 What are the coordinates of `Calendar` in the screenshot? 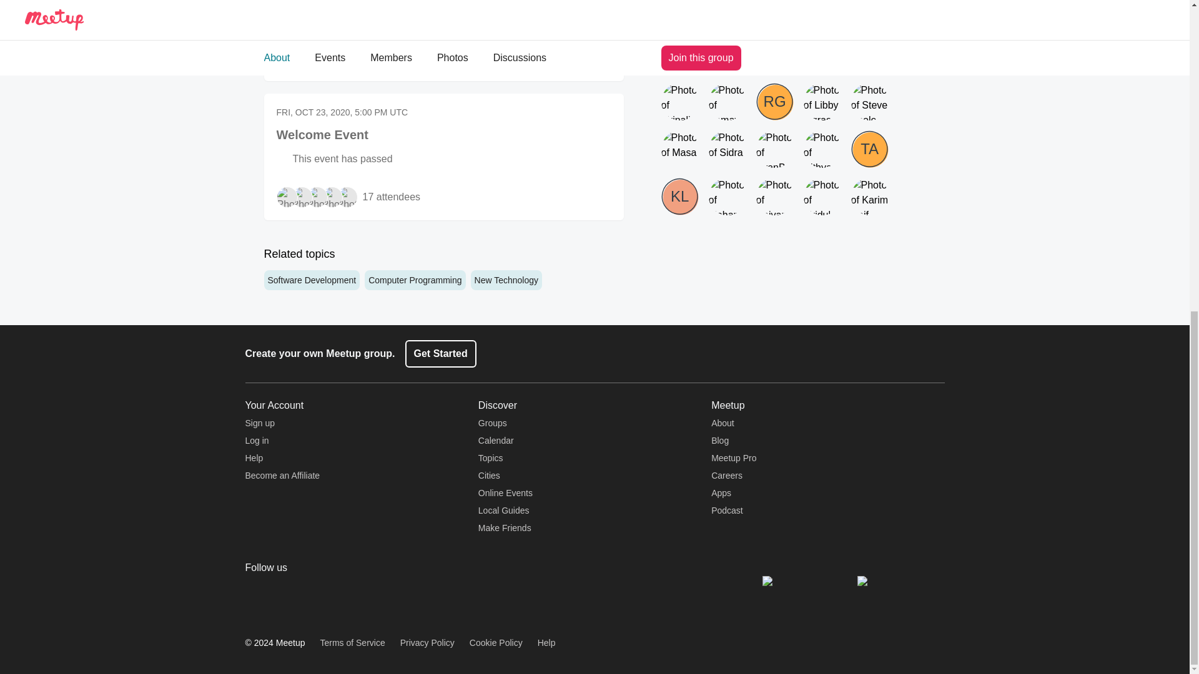 It's located at (496, 440).